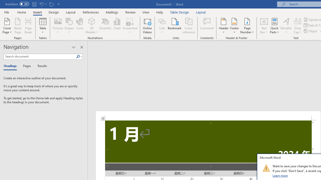 The height and width of the screenshot is (180, 321). What do you see at coordinates (298, 25) in the screenshot?
I see `Drop Cap` at bounding box center [298, 25].